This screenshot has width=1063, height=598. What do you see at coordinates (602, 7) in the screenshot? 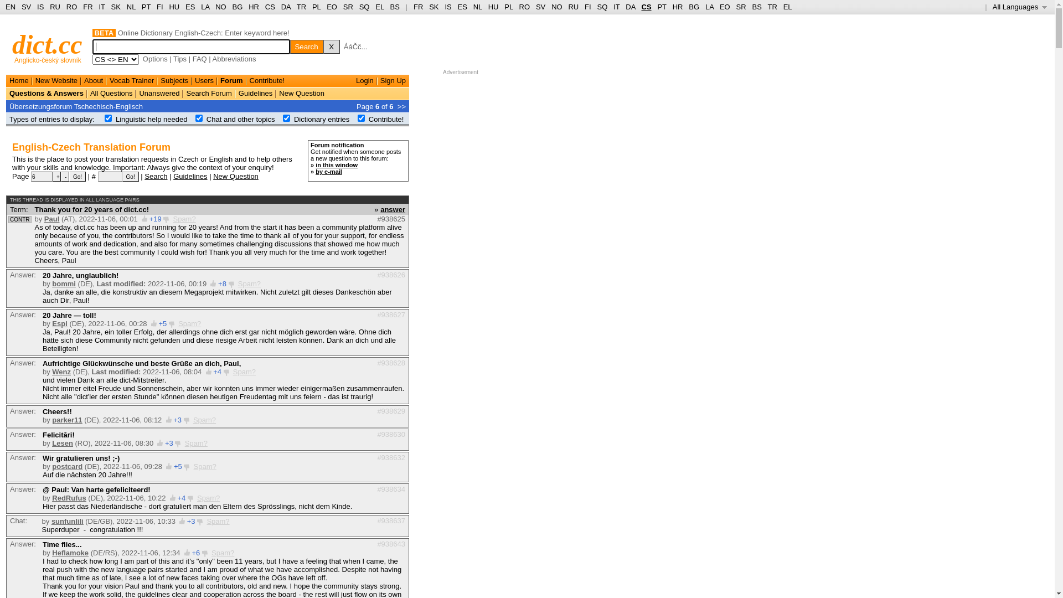
I see `SQ` at bounding box center [602, 7].